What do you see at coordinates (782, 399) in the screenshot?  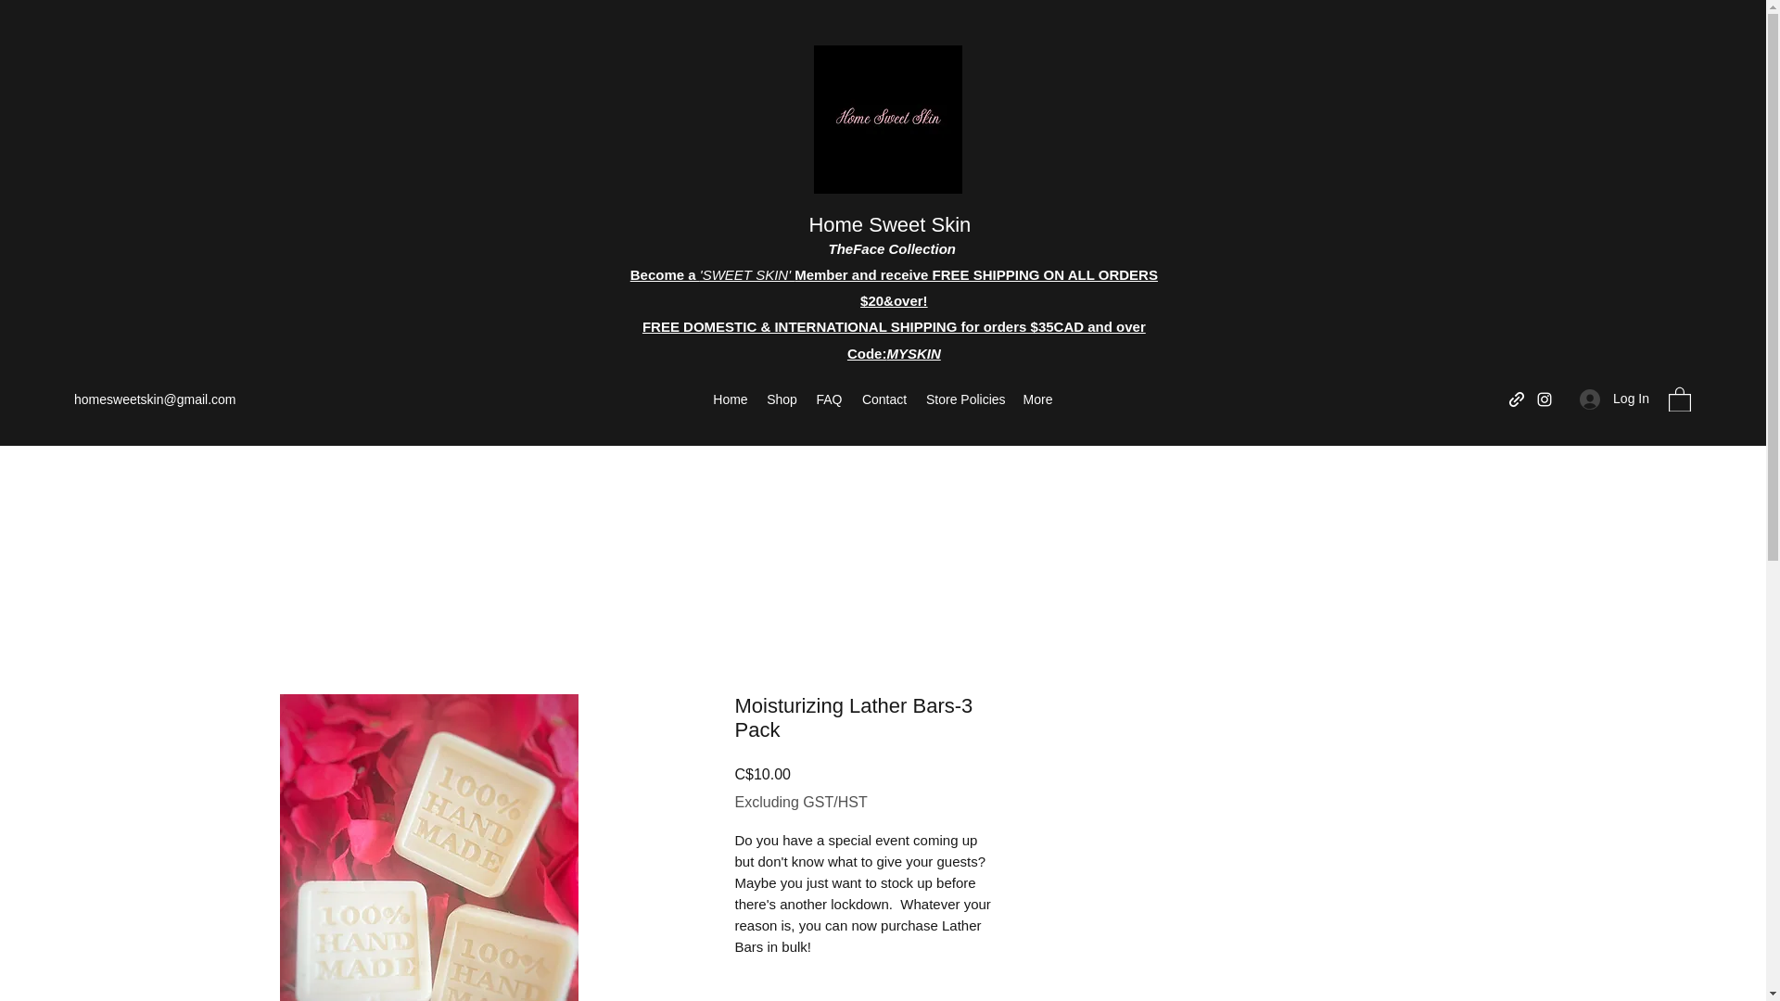 I see `Shop` at bounding box center [782, 399].